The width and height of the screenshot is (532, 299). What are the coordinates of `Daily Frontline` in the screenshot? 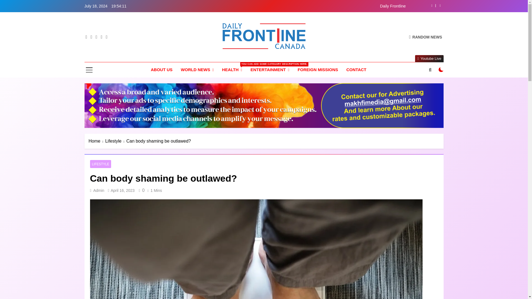 It's located at (216, 57).